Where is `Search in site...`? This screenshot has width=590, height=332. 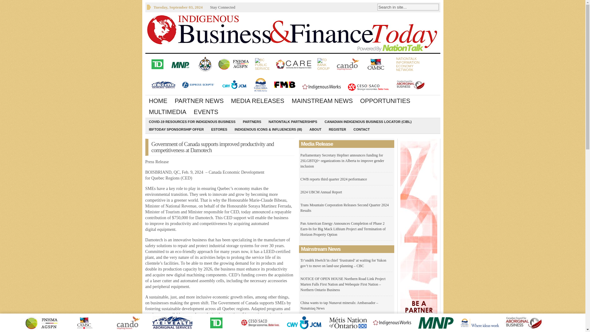 Search in site... is located at coordinates (199, 101).